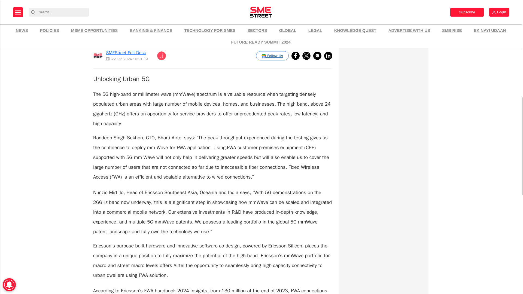 Image resolution: width=523 pixels, height=294 pixels. What do you see at coordinates (383, 108) in the screenshot?
I see `3rd party ad content` at bounding box center [383, 108].